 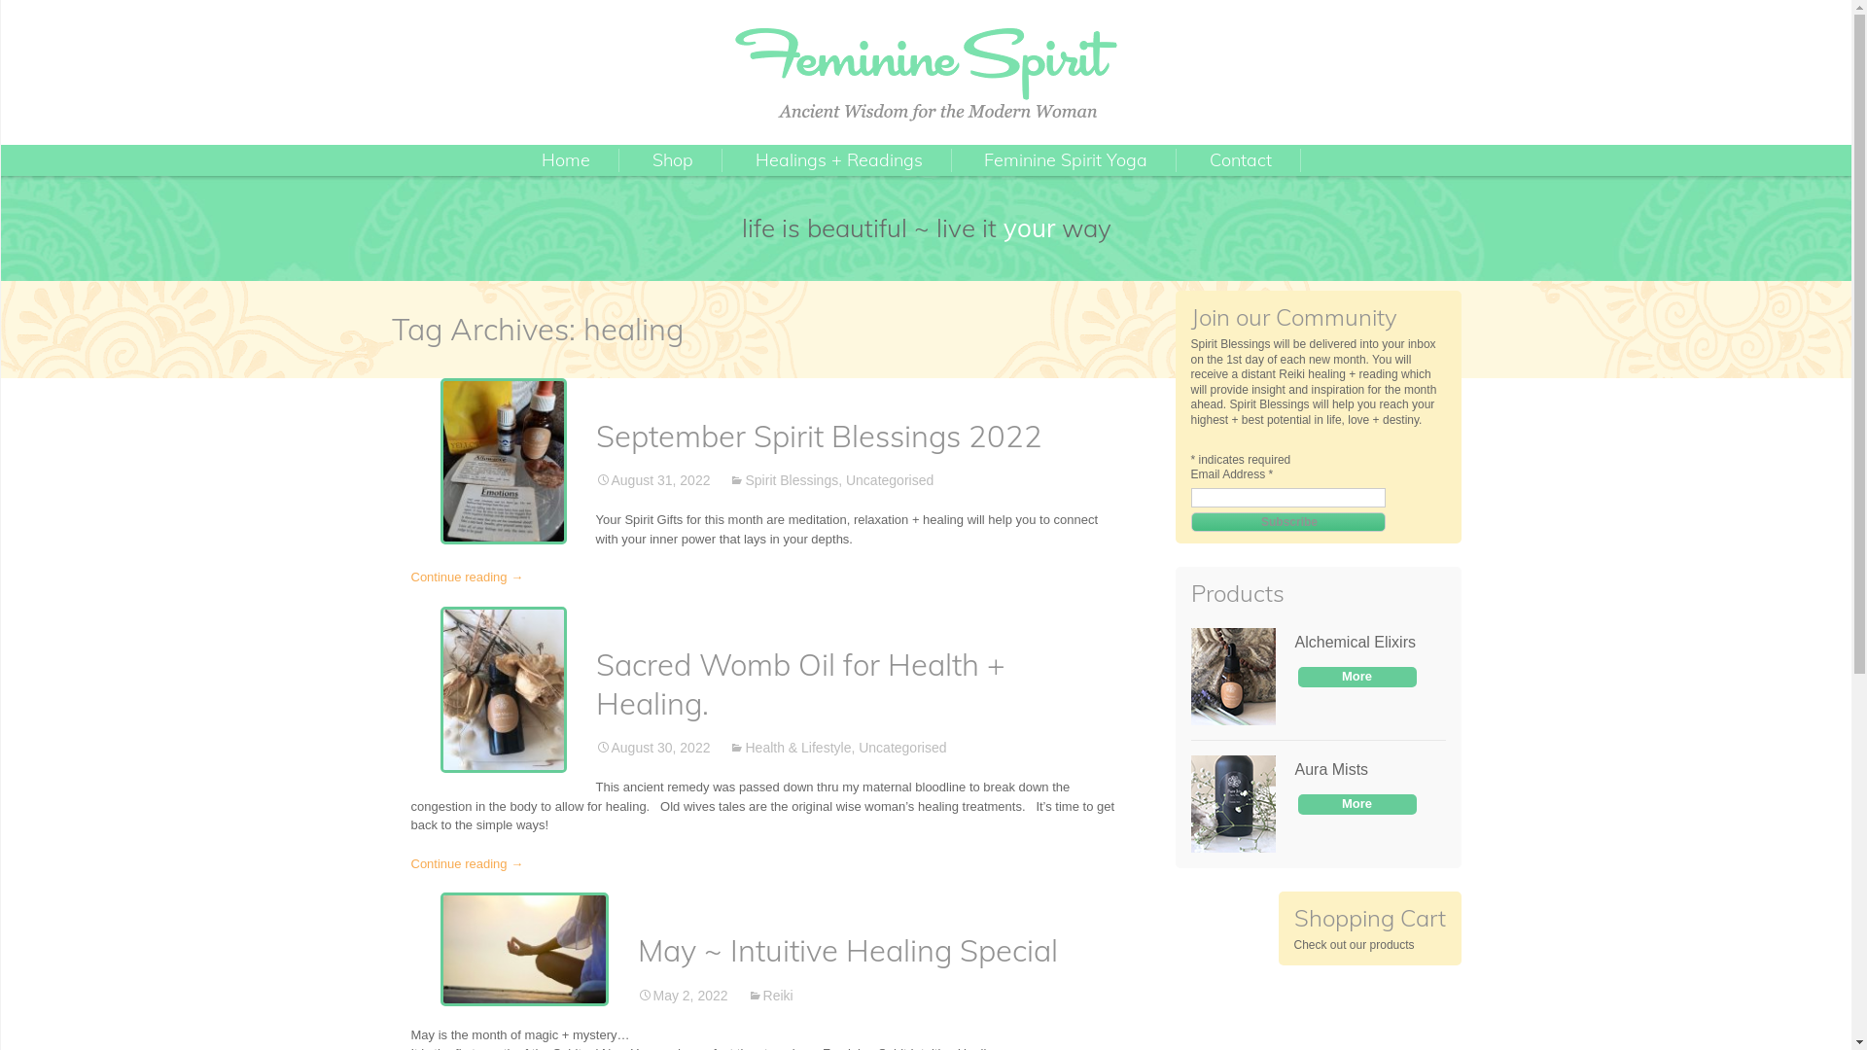 What do you see at coordinates (848, 951) in the screenshot?
I see `May ~ Intuitive Healing Special` at bounding box center [848, 951].